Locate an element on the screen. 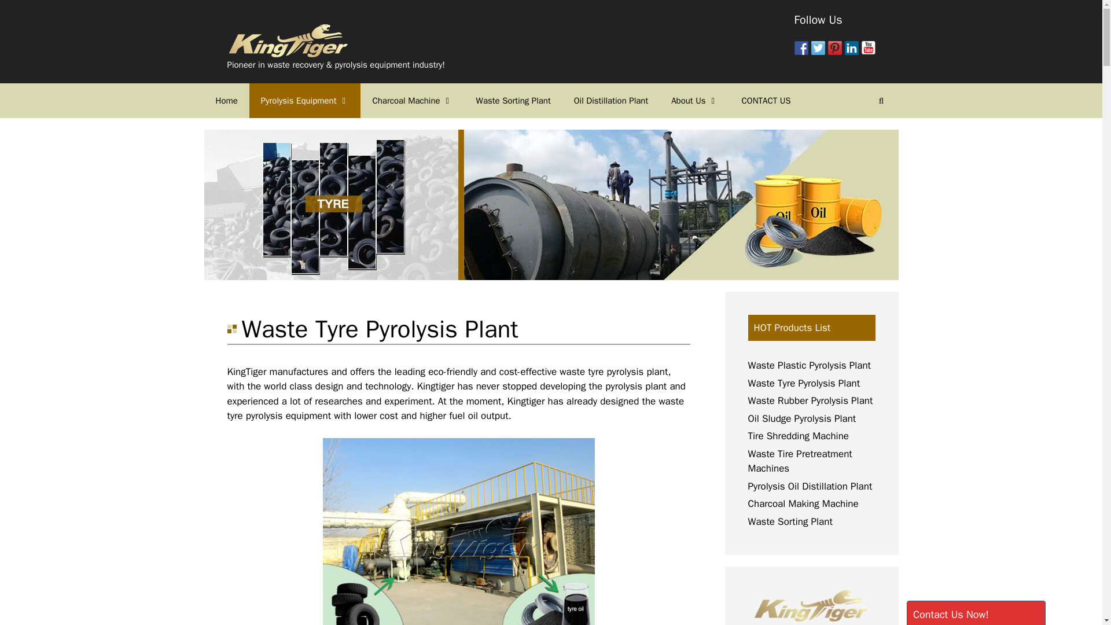 The height and width of the screenshot is (625, 1111). Follow us on Facebook is located at coordinates (801, 48).